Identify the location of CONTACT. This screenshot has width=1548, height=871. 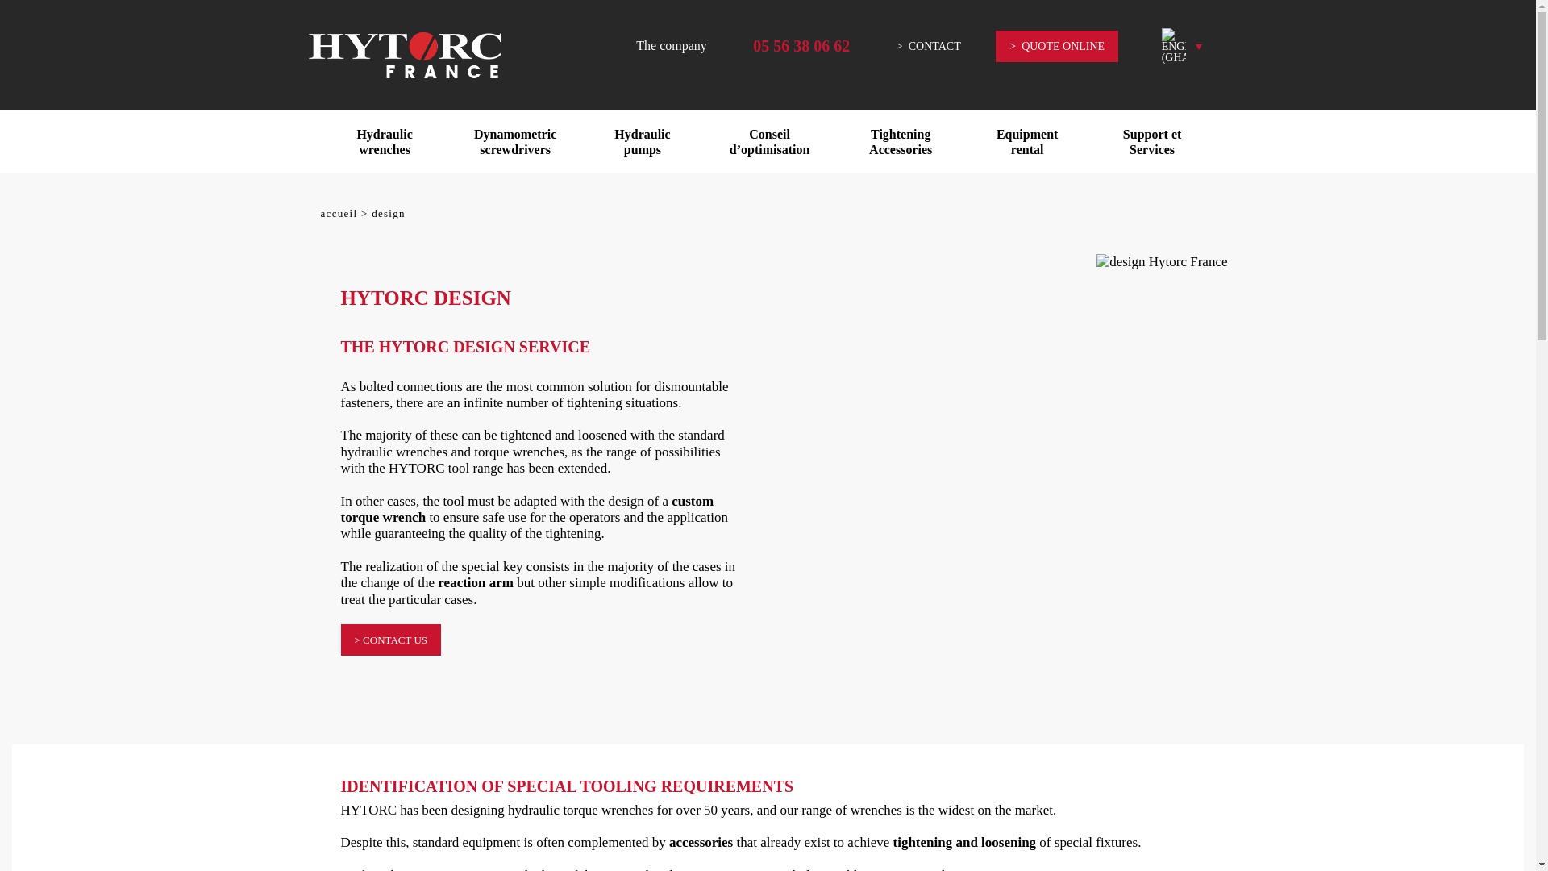
(929, 45).